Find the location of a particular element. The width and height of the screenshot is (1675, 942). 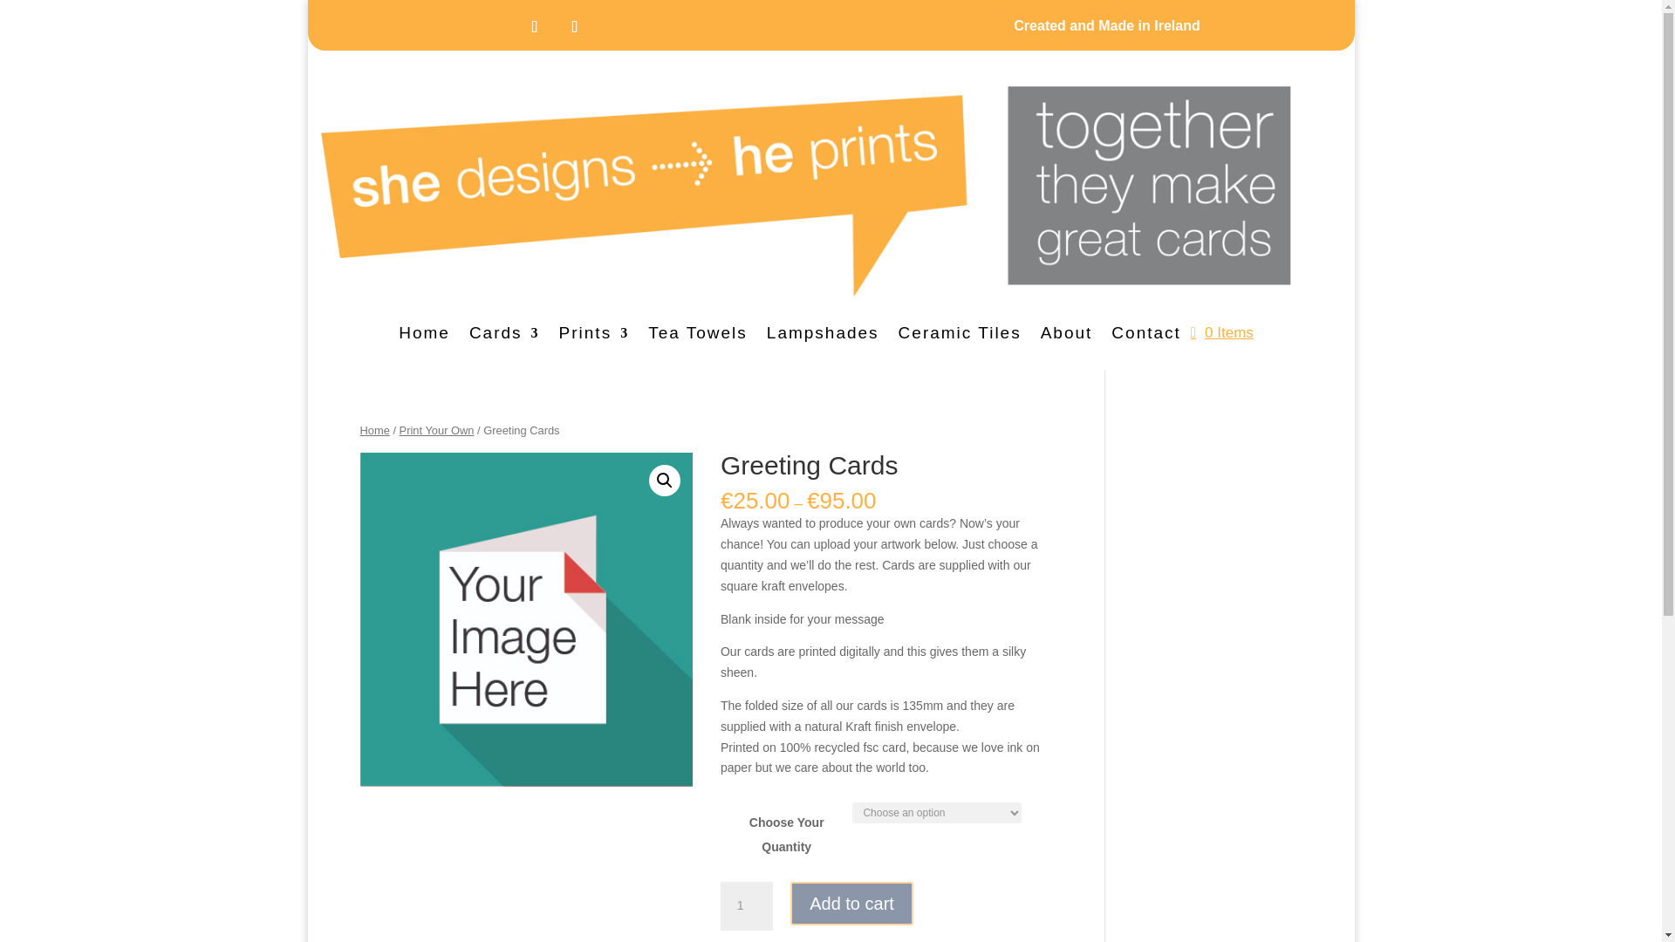

About is located at coordinates (1066, 337).